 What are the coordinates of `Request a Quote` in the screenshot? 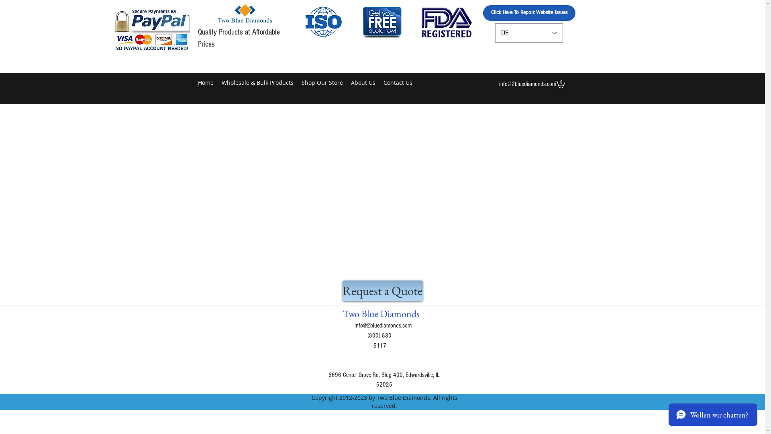 It's located at (382, 291).